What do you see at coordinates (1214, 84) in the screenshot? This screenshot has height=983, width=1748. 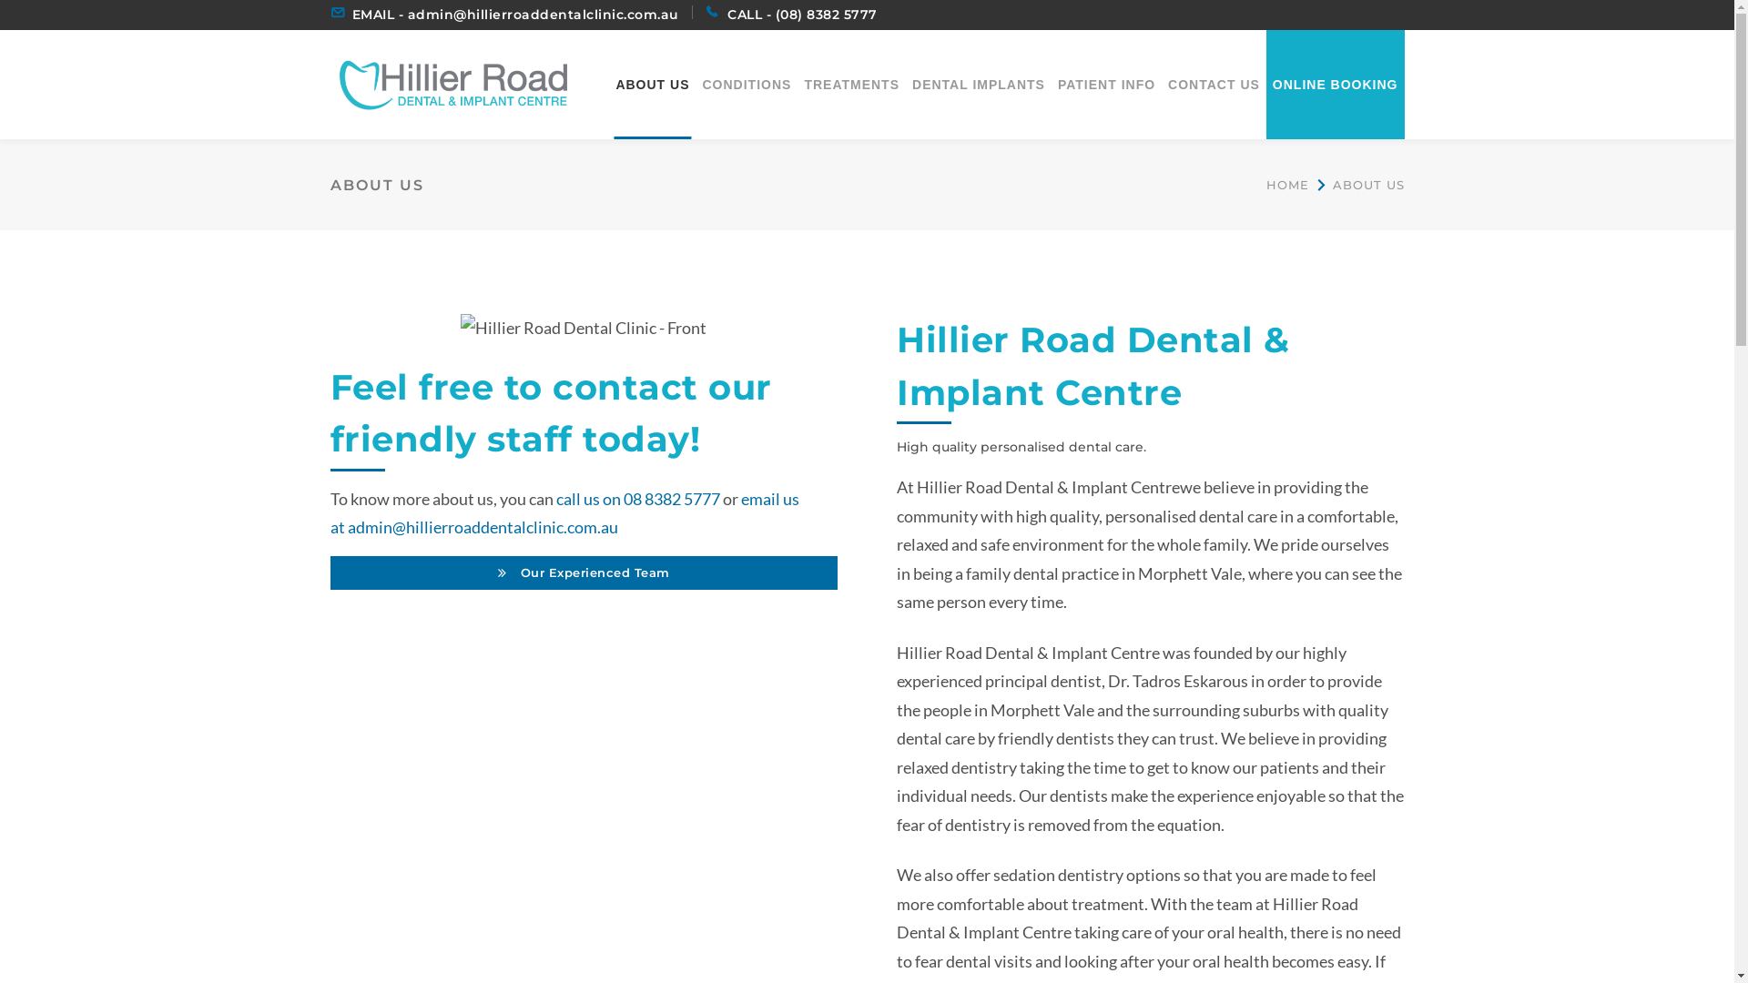 I see `CONTACT US` at bounding box center [1214, 84].